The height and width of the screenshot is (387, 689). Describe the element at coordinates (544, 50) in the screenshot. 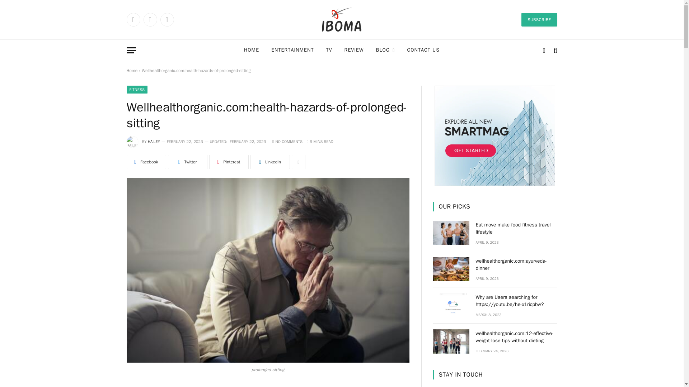

I see `Switch to Dark Design - easier on eyes.` at that location.